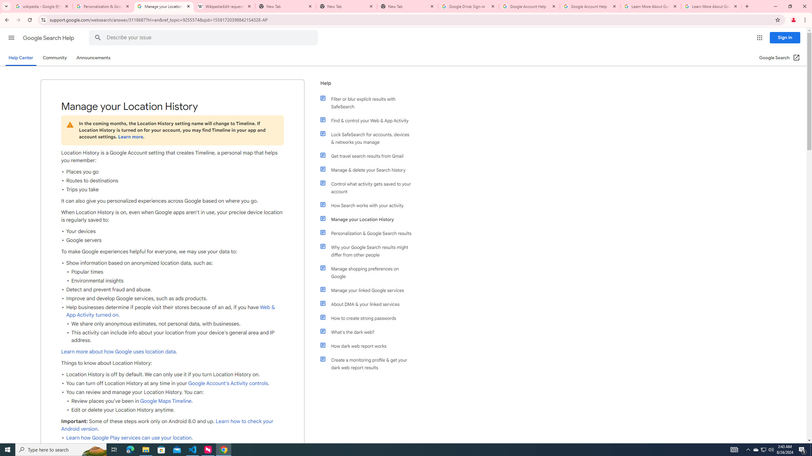  What do you see at coordinates (129, 438) in the screenshot?
I see `Learn how Google Play services can use your location` at bounding box center [129, 438].